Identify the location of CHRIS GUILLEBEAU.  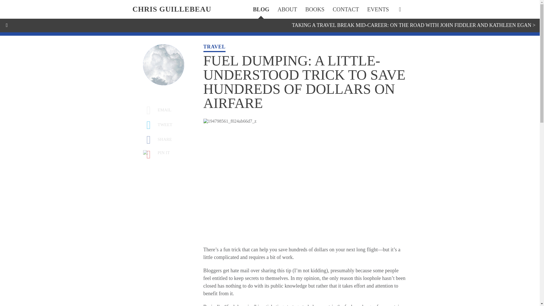
(270, 9).